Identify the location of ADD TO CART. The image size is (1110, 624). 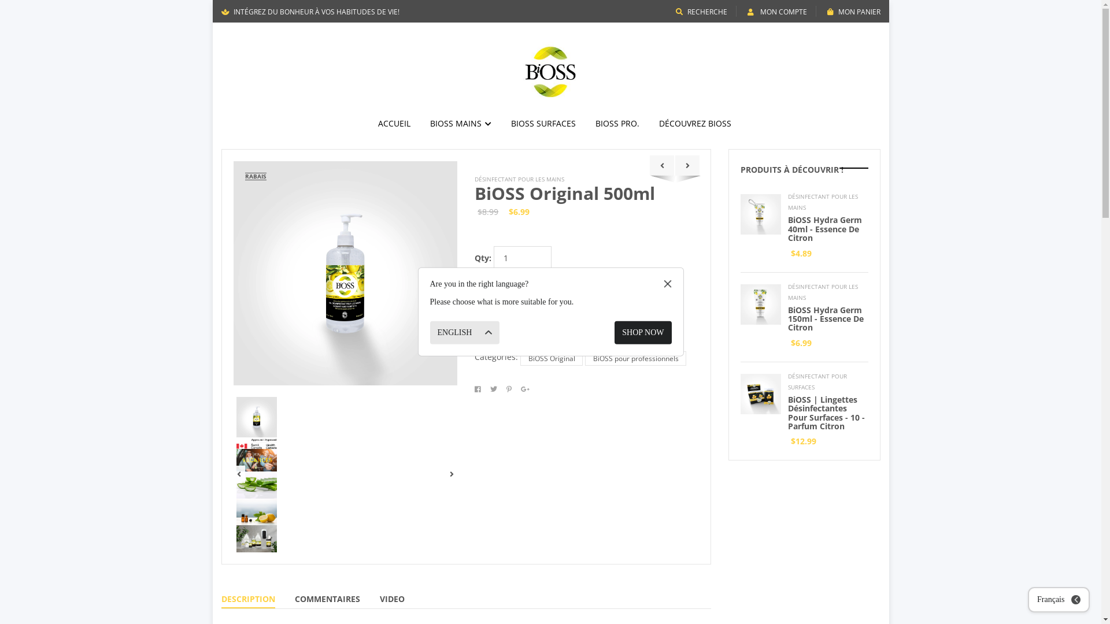
(547, 281).